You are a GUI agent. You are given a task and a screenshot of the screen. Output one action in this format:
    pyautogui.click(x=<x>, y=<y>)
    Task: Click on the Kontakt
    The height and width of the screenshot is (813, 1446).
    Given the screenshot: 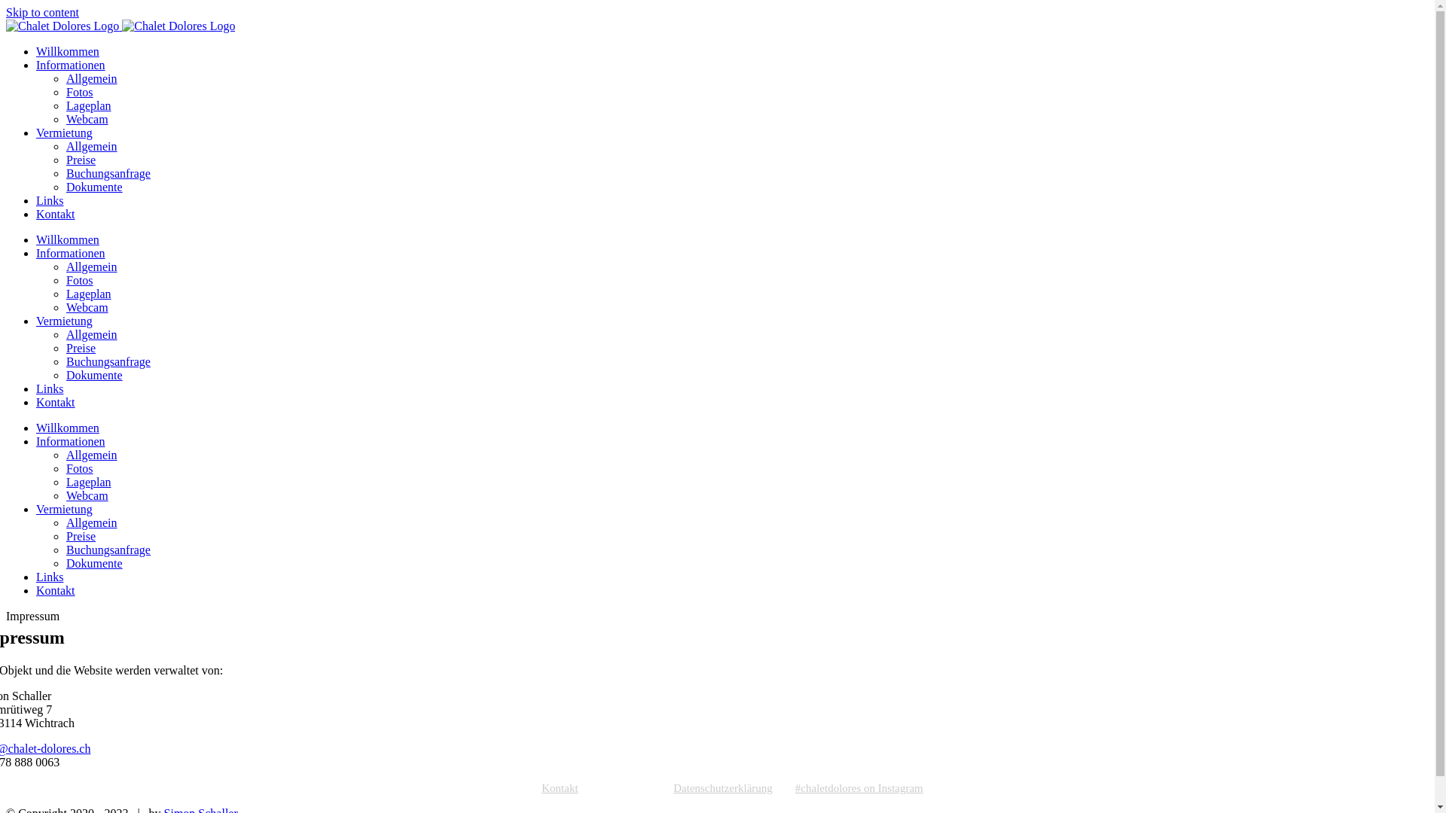 What is the action you would take?
    pyautogui.click(x=571, y=789)
    